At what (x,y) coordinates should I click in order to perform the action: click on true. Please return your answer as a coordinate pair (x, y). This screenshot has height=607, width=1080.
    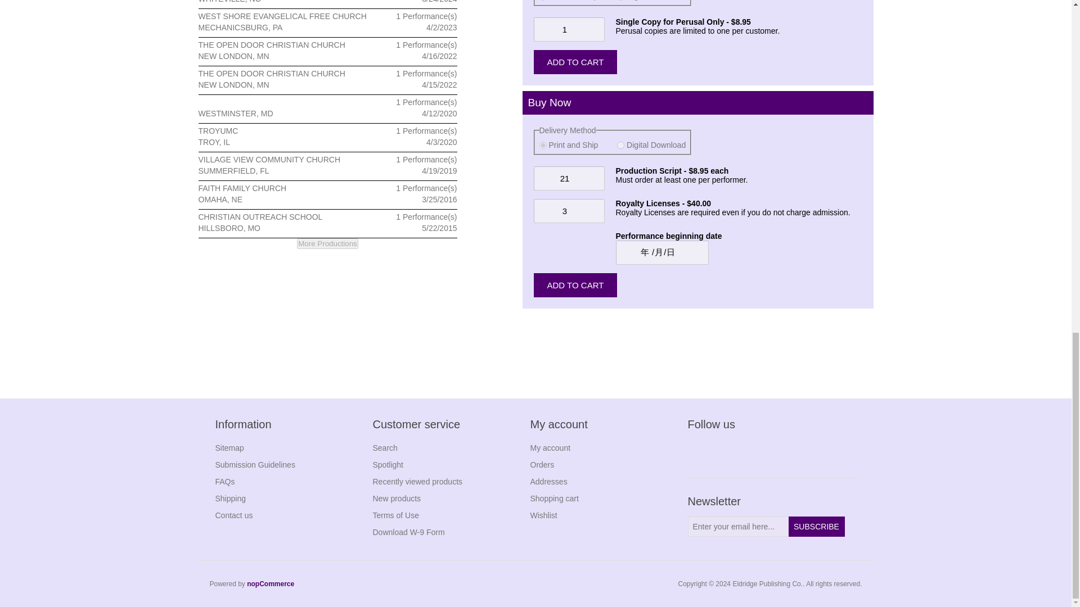
    Looking at the image, I should click on (620, 145).